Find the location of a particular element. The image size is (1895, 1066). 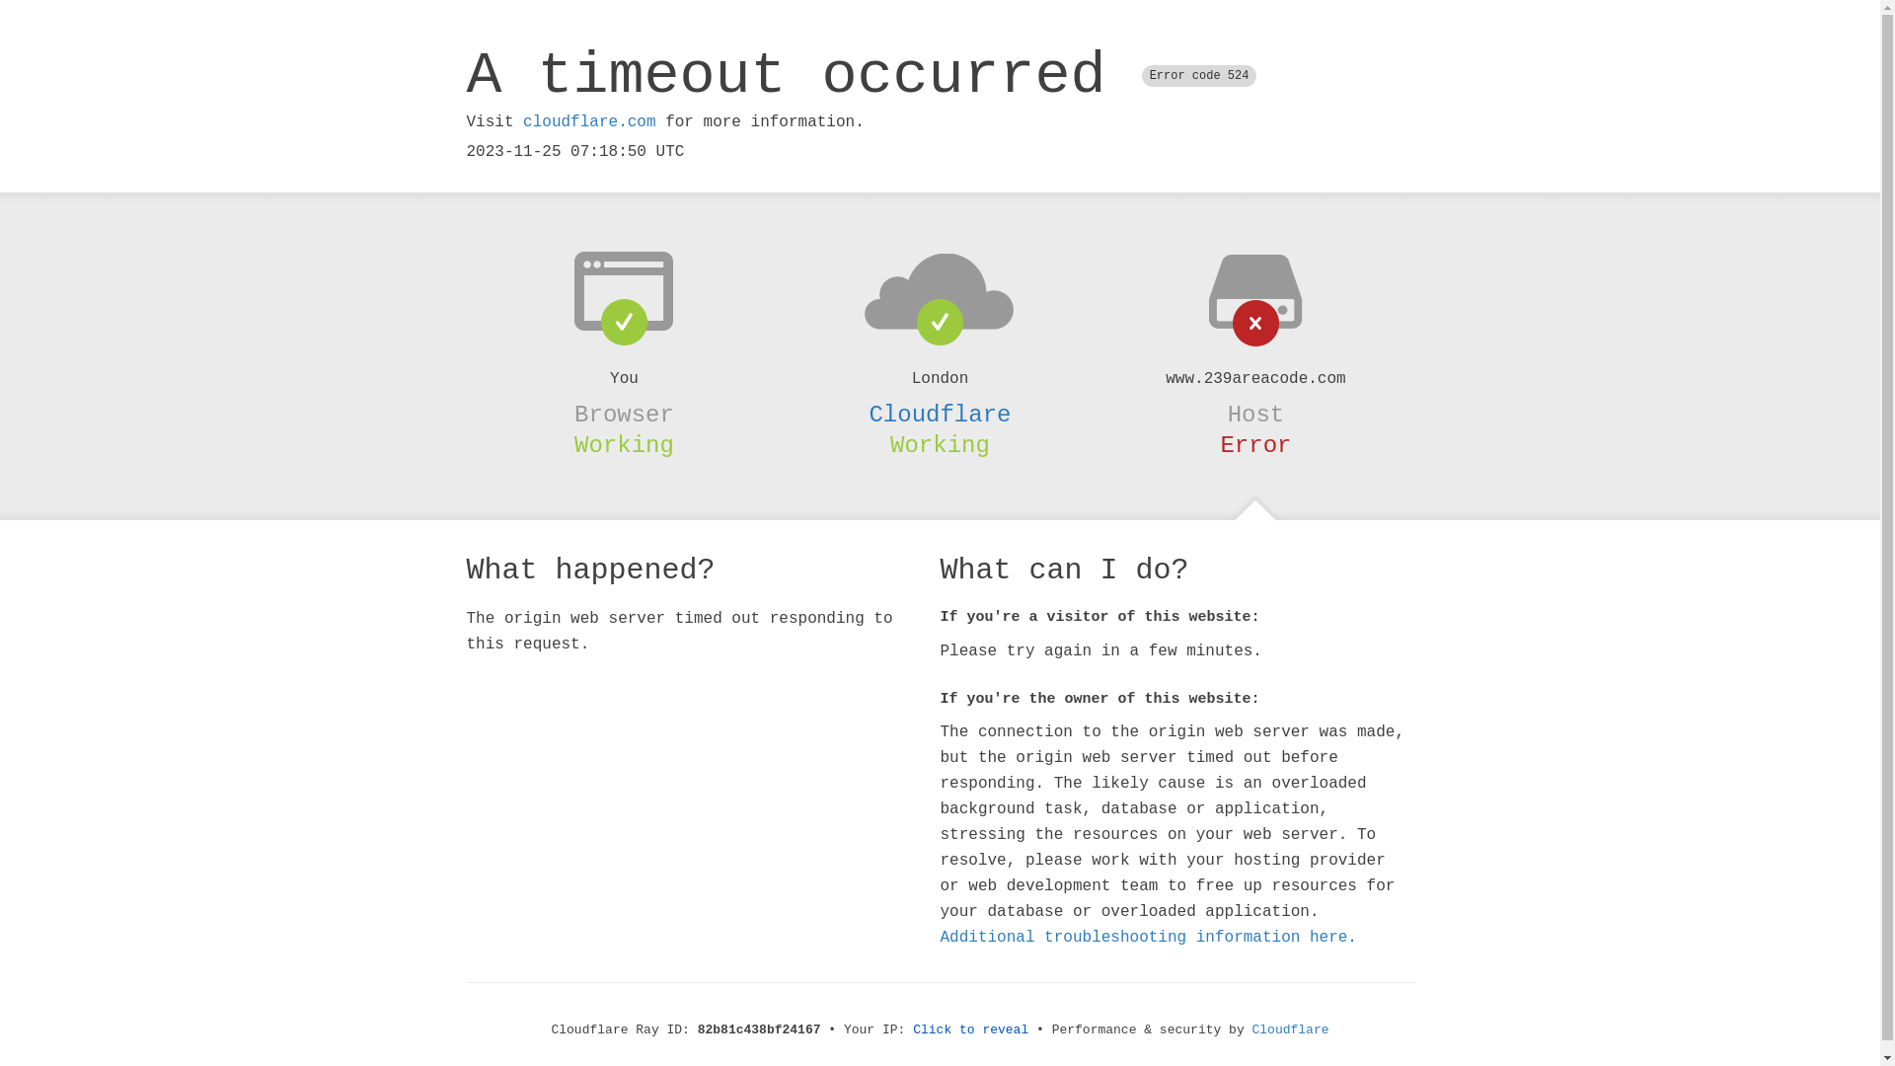

Cloudflare is located at coordinates (940, 415).